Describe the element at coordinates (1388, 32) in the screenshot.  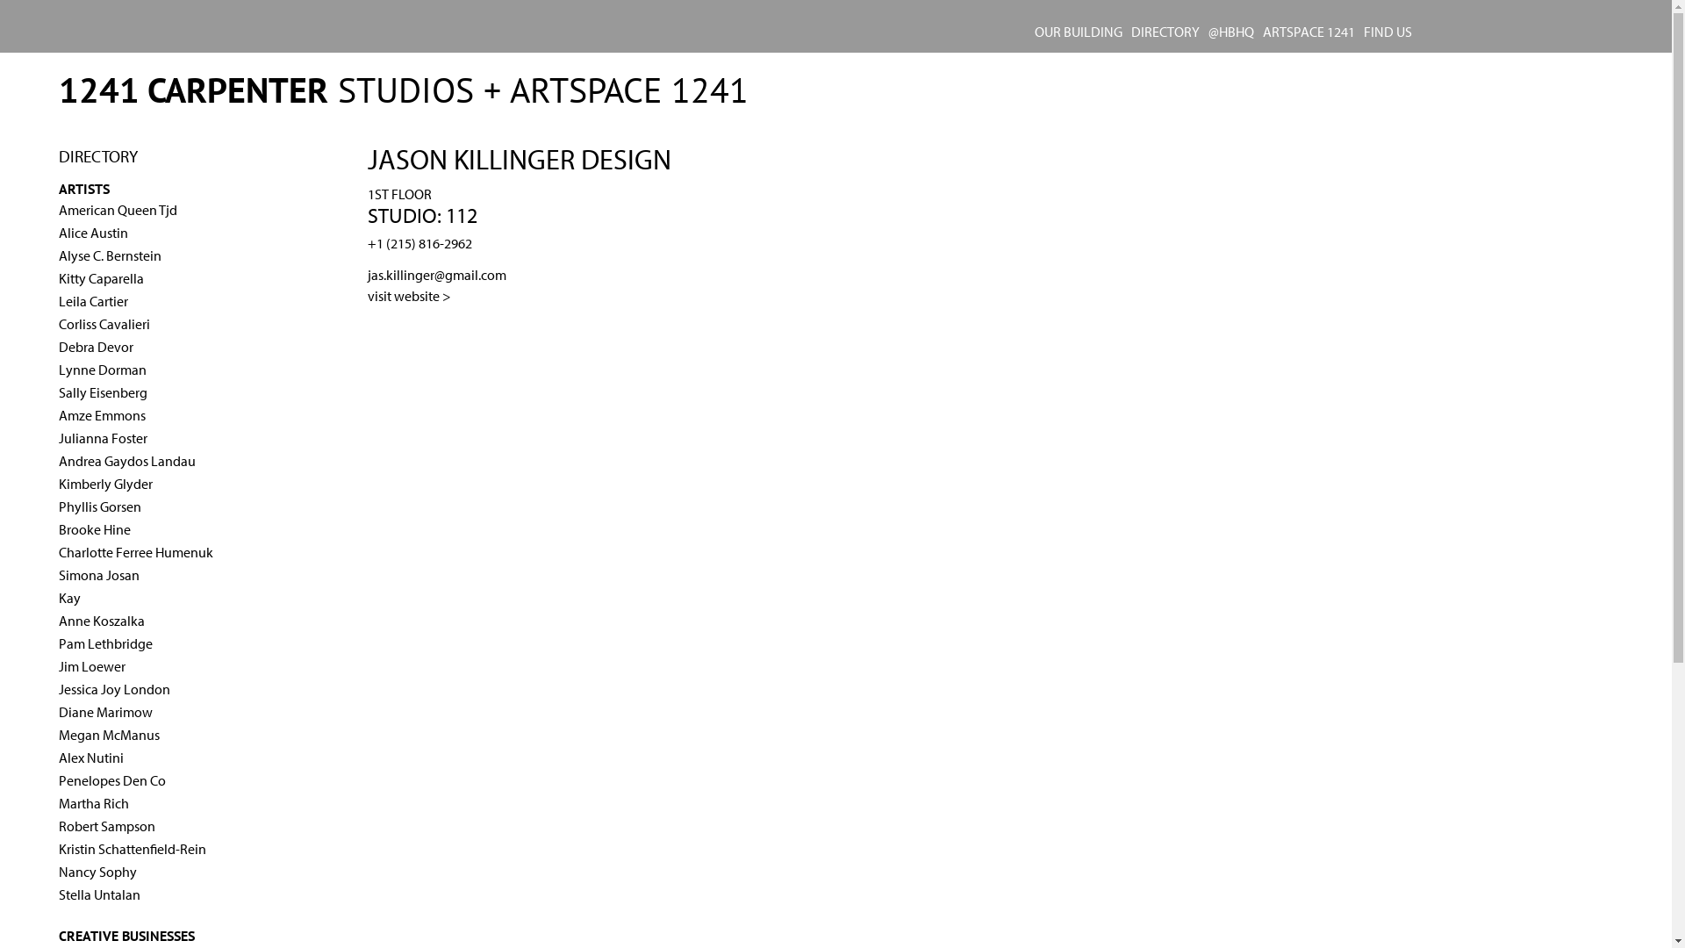
I see `FIND US` at that location.